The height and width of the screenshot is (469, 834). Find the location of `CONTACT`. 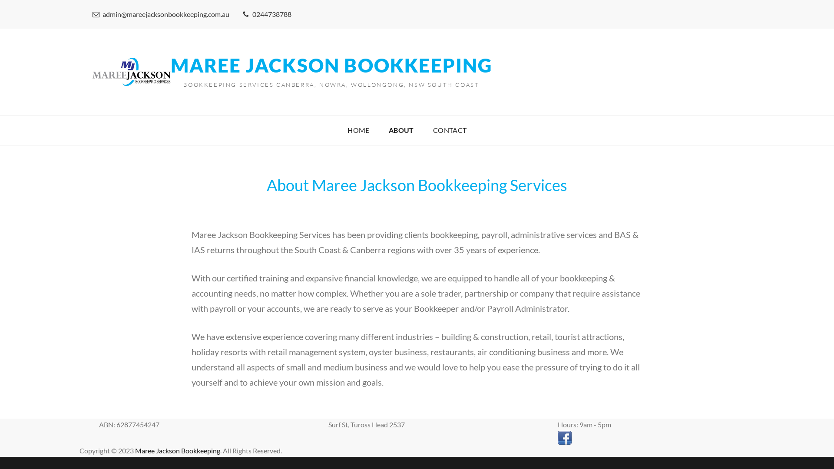

CONTACT is located at coordinates (450, 130).